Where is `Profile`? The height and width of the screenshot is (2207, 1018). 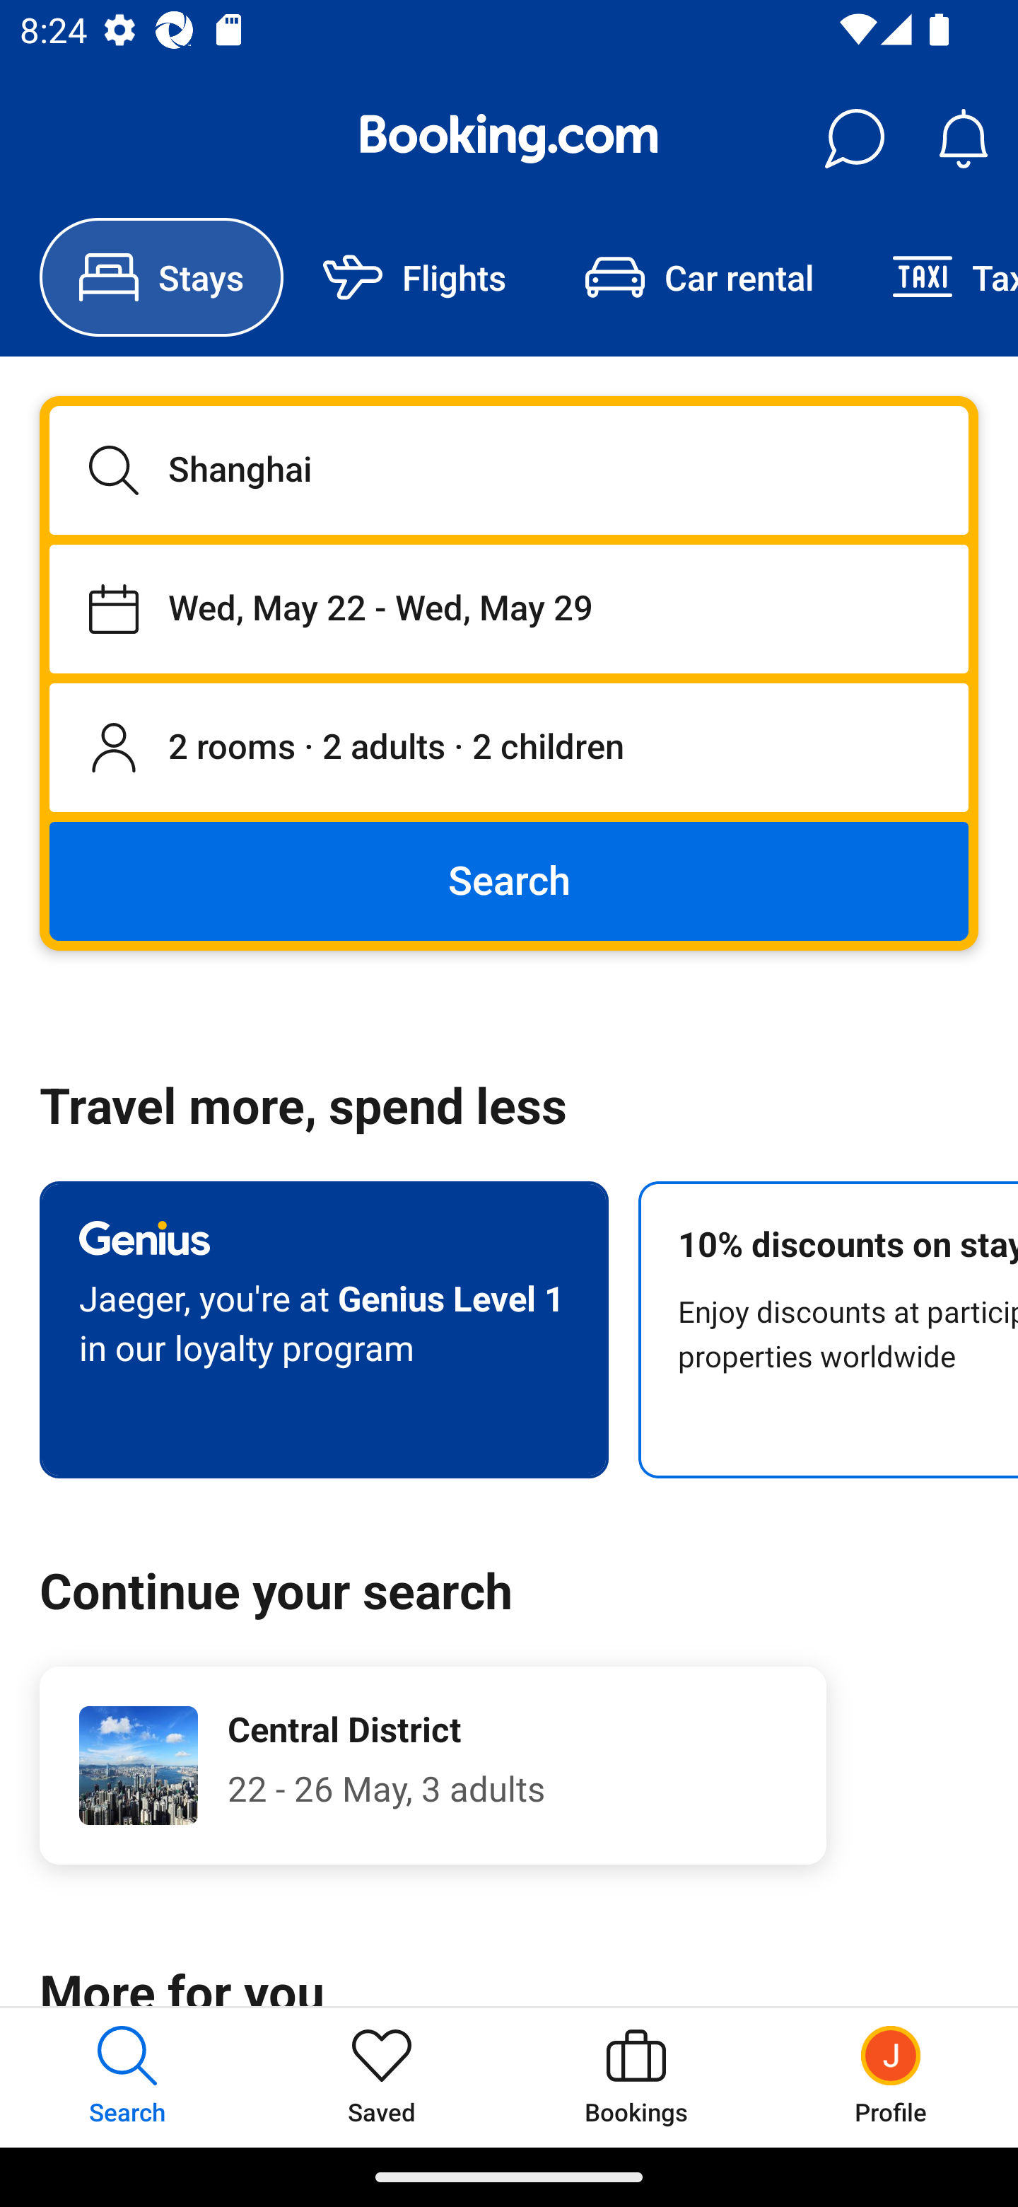 Profile is located at coordinates (891, 2077).